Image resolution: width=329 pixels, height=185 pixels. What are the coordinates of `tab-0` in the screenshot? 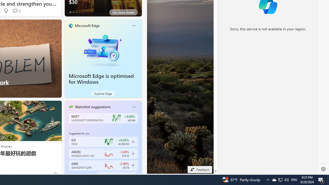 It's located at (70, 175).